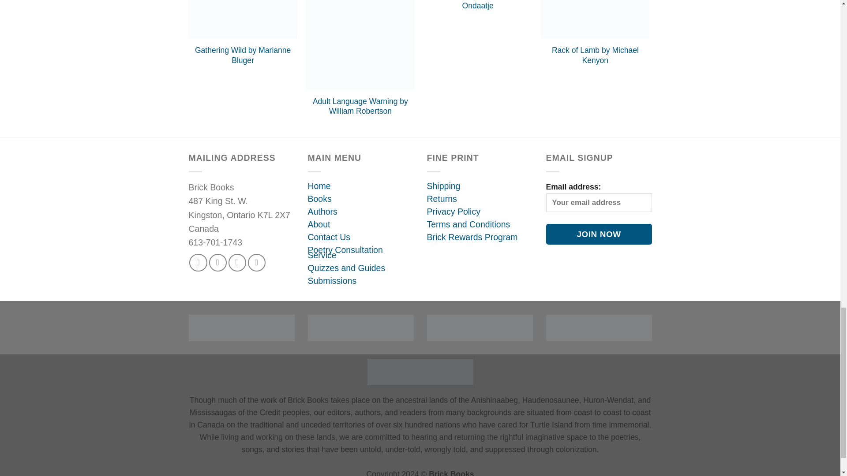 The image size is (847, 476). I want to click on Follow on YouTube, so click(257, 262).